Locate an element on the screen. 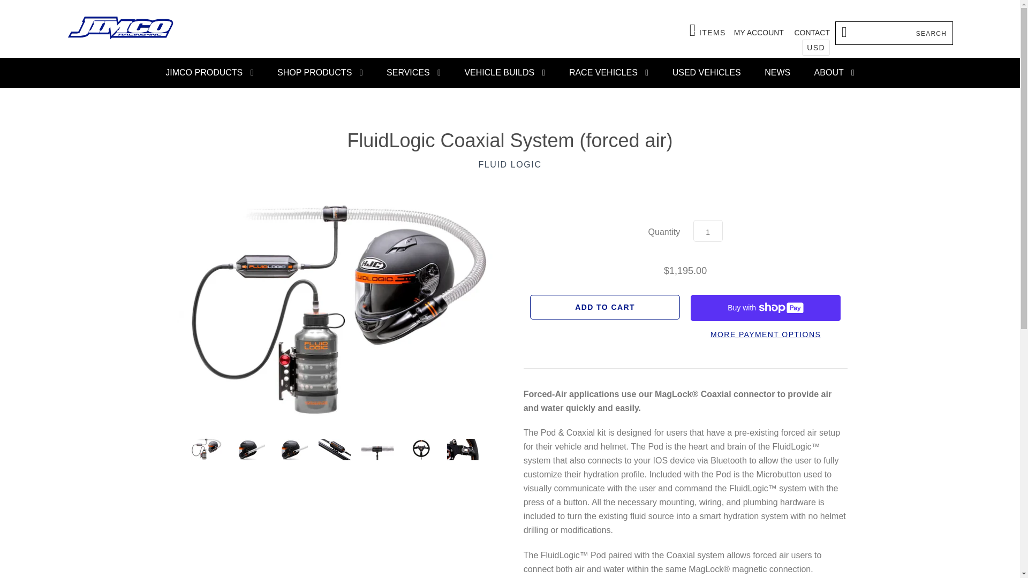 This screenshot has height=578, width=1028. SHOP PRODUCTS is located at coordinates (605, 307).